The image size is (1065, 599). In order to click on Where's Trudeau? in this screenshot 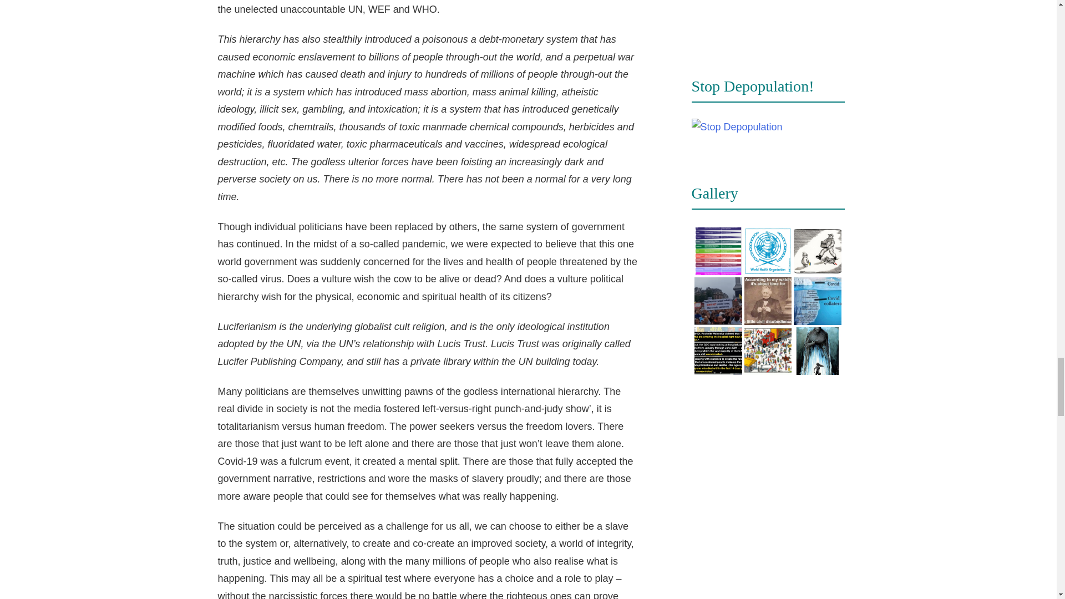, I will do `click(768, 351)`.